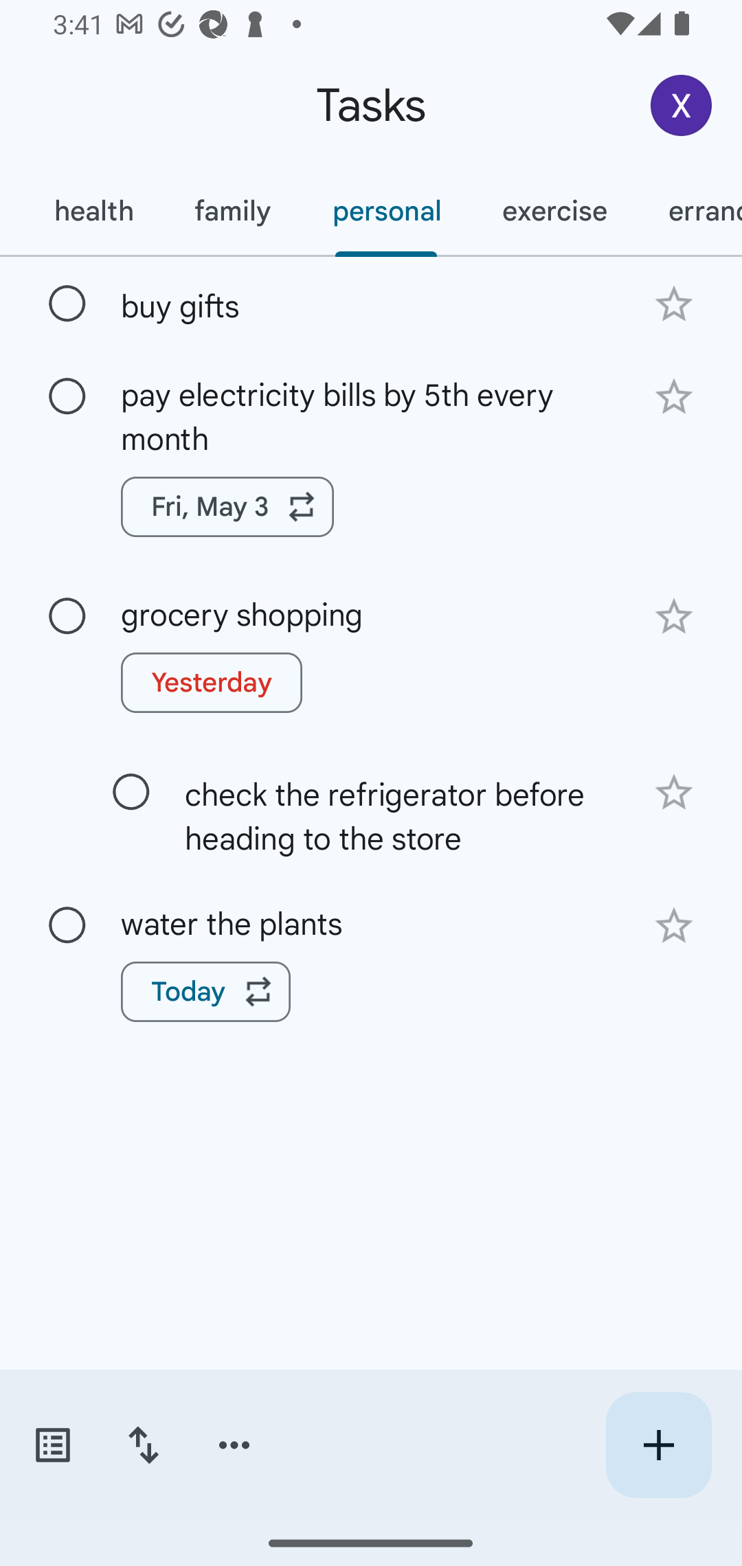  Describe the element at coordinates (658, 1445) in the screenshot. I see `Create new task` at that location.